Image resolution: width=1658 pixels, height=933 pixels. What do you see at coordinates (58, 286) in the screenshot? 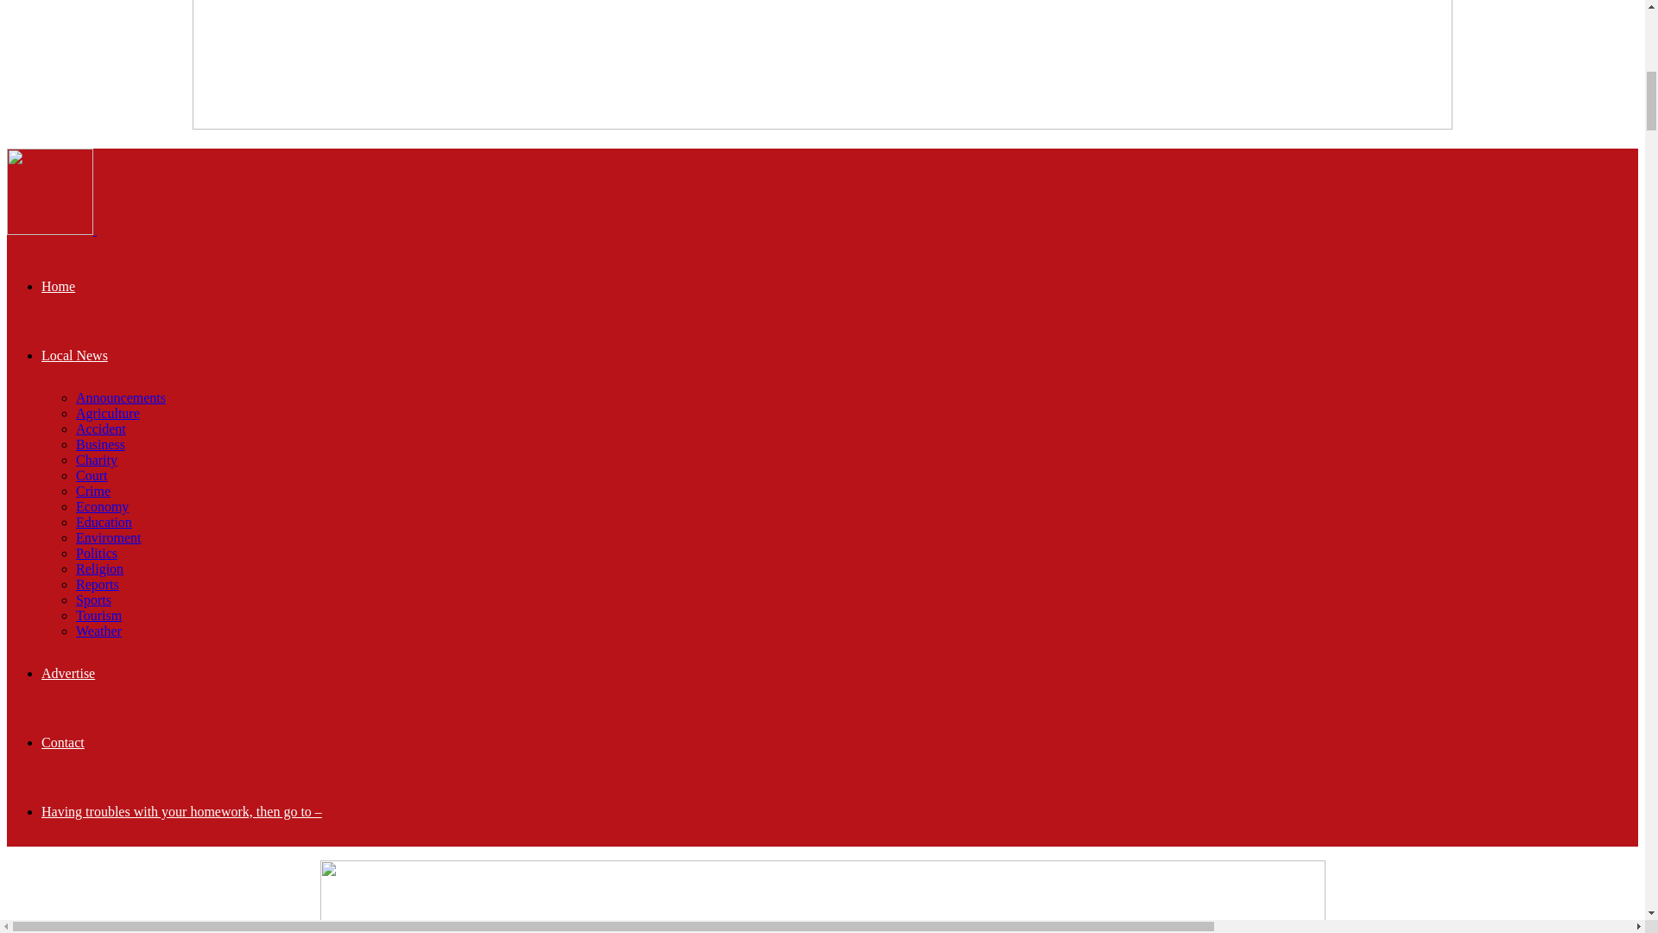
I see `Home` at bounding box center [58, 286].